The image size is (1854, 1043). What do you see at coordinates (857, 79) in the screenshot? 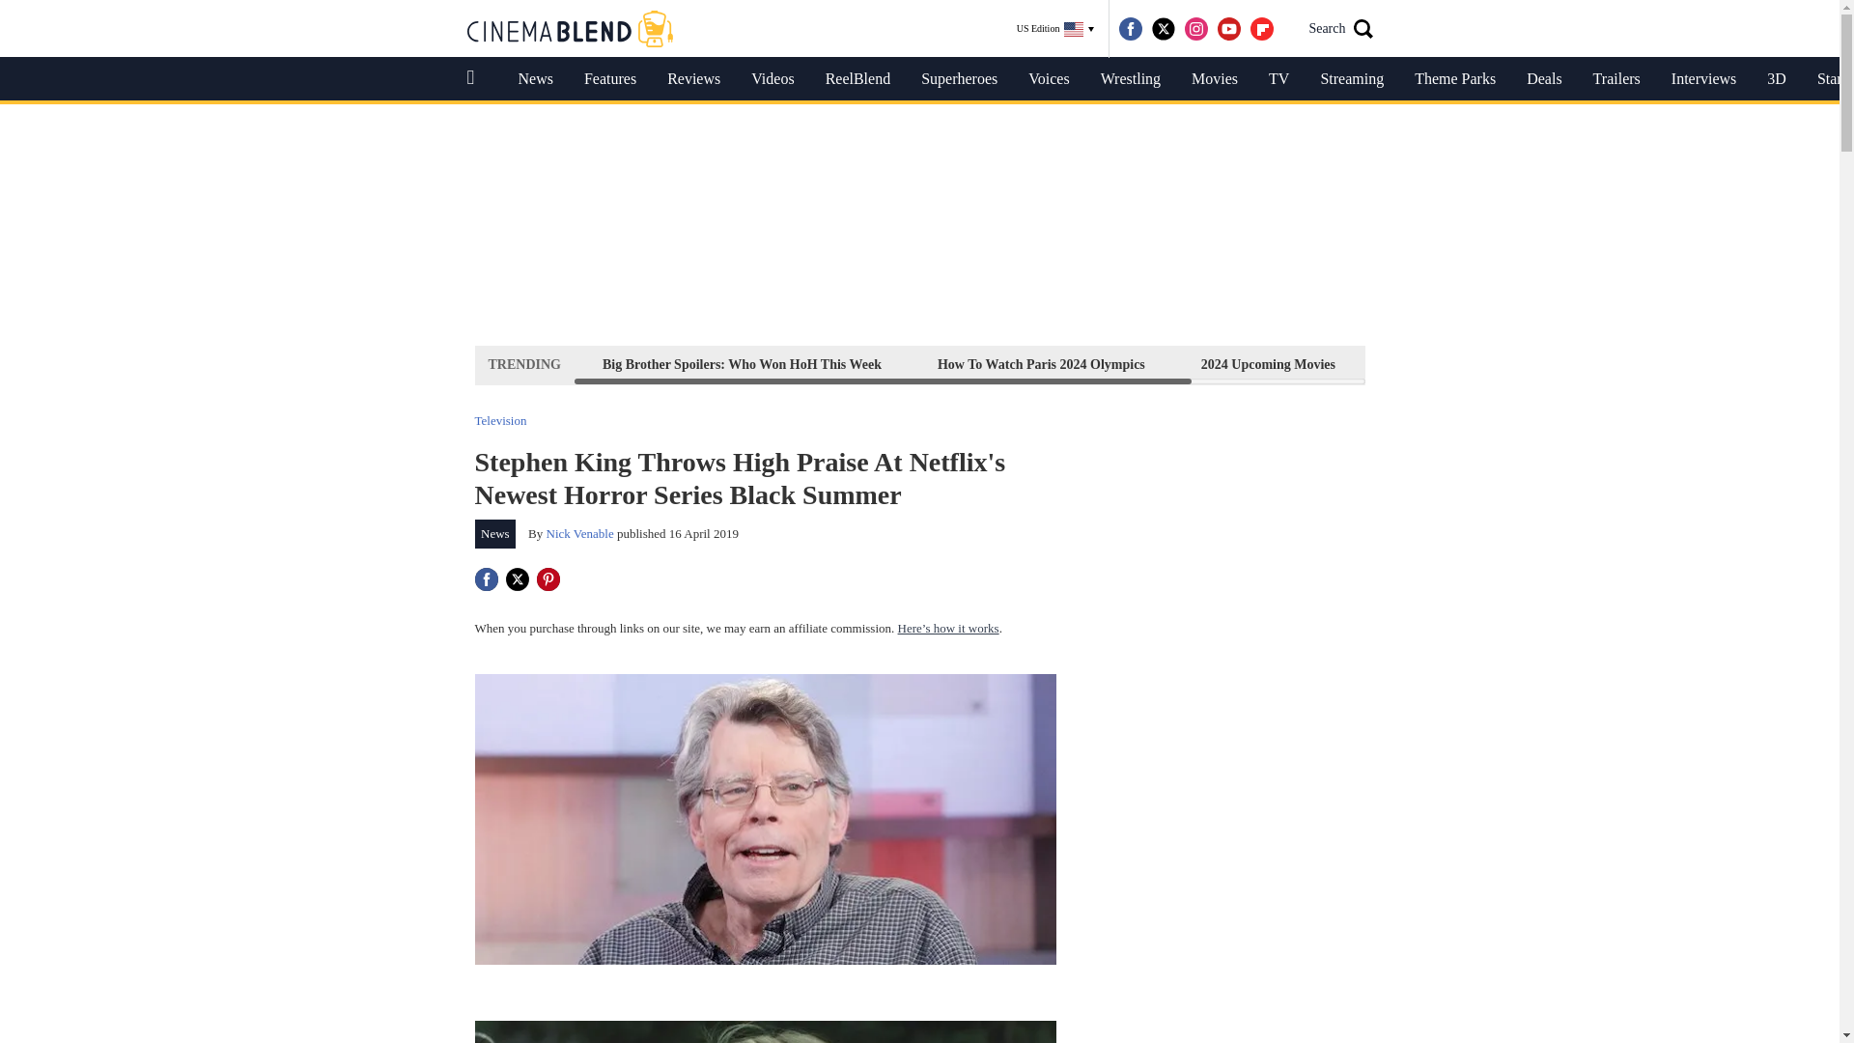
I see `ReelBlend` at bounding box center [857, 79].